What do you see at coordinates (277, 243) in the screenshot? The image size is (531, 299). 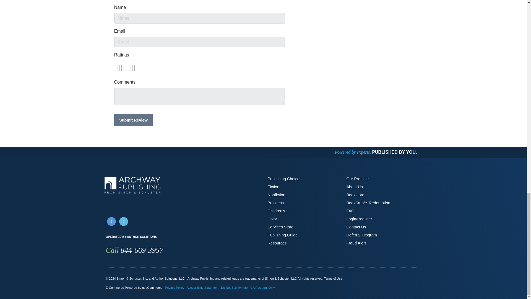 I see `Resources` at bounding box center [277, 243].